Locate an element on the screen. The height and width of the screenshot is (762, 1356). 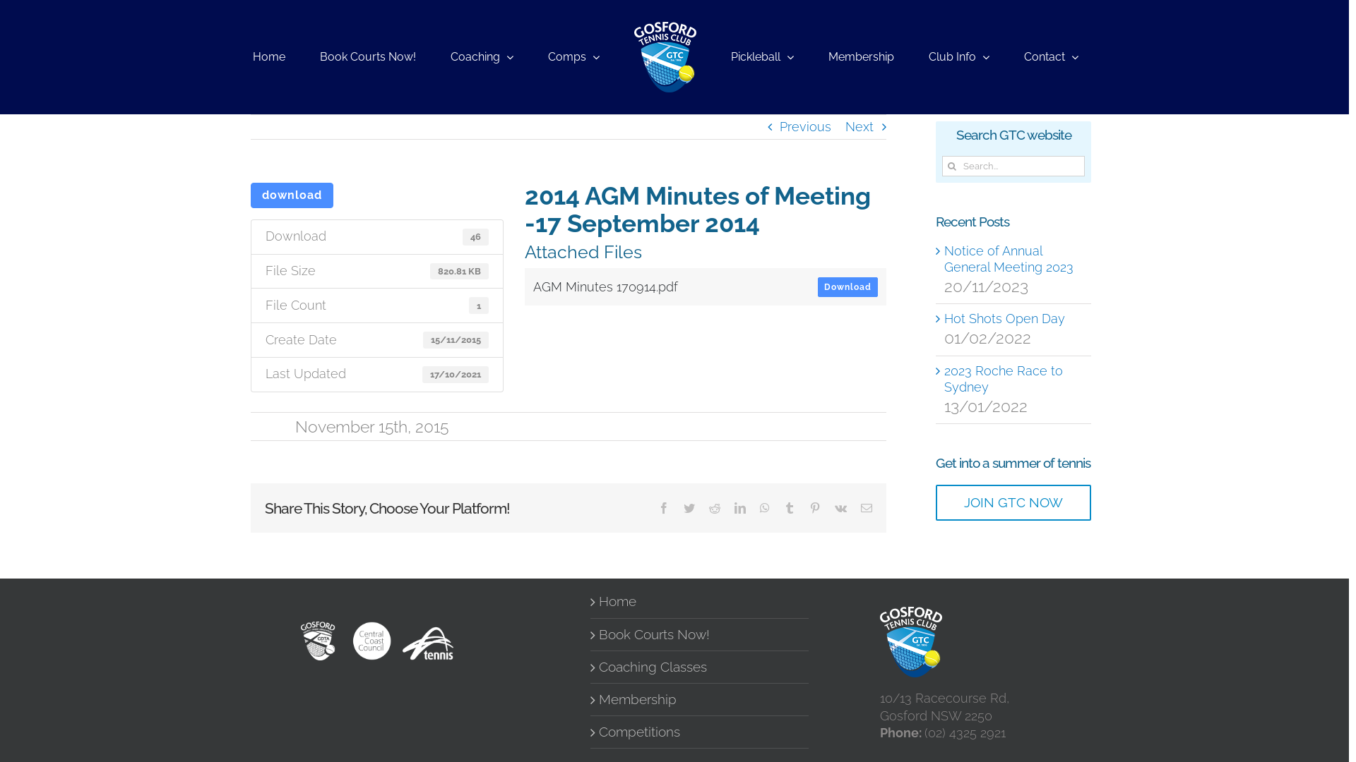
Next is located at coordinates (860, 127).